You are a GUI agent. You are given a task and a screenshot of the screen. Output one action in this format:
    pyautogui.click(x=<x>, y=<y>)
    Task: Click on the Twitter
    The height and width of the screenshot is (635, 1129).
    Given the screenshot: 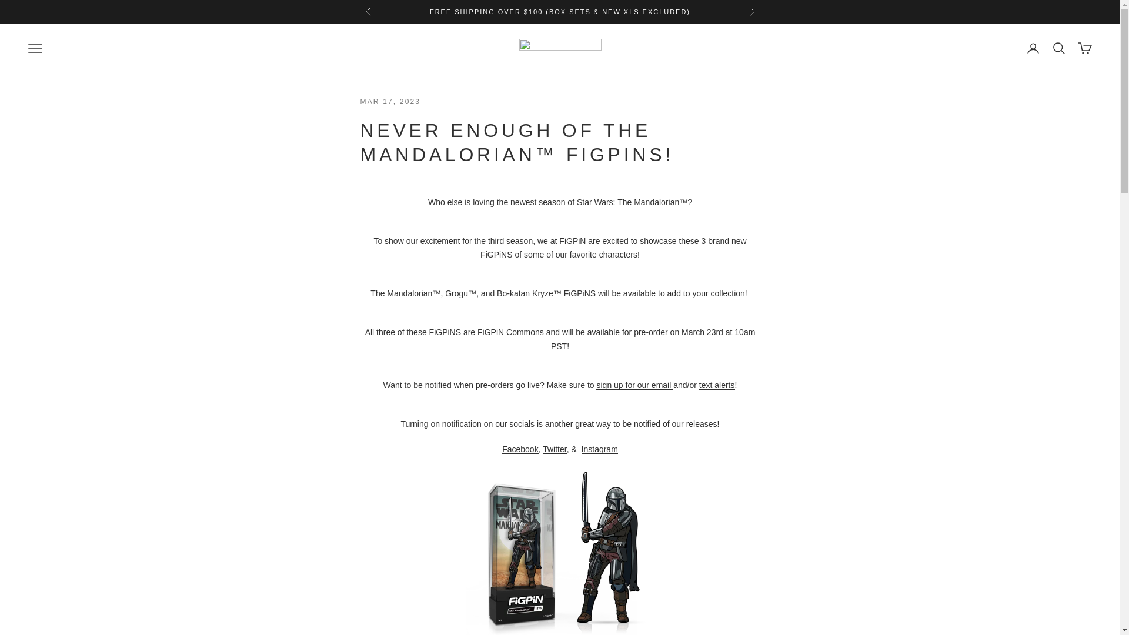 What is the action you would take?
    pyautogui.click(x=555, y=449)
    